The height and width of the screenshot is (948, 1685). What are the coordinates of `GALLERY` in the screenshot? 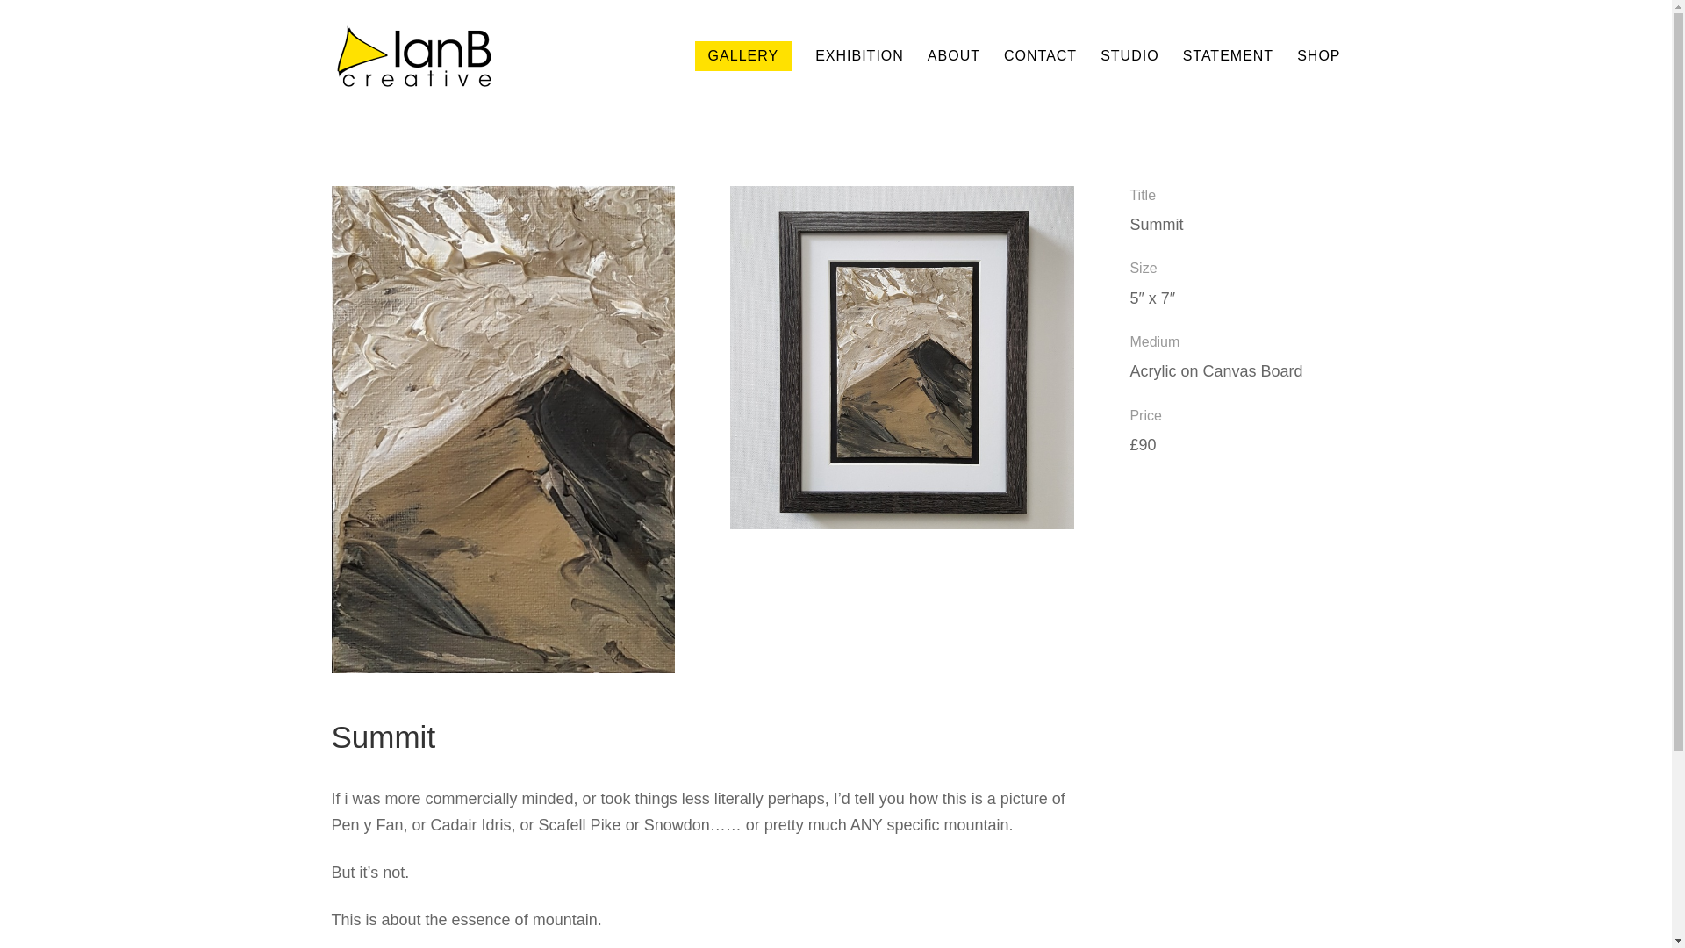 It's located at (742, 56).